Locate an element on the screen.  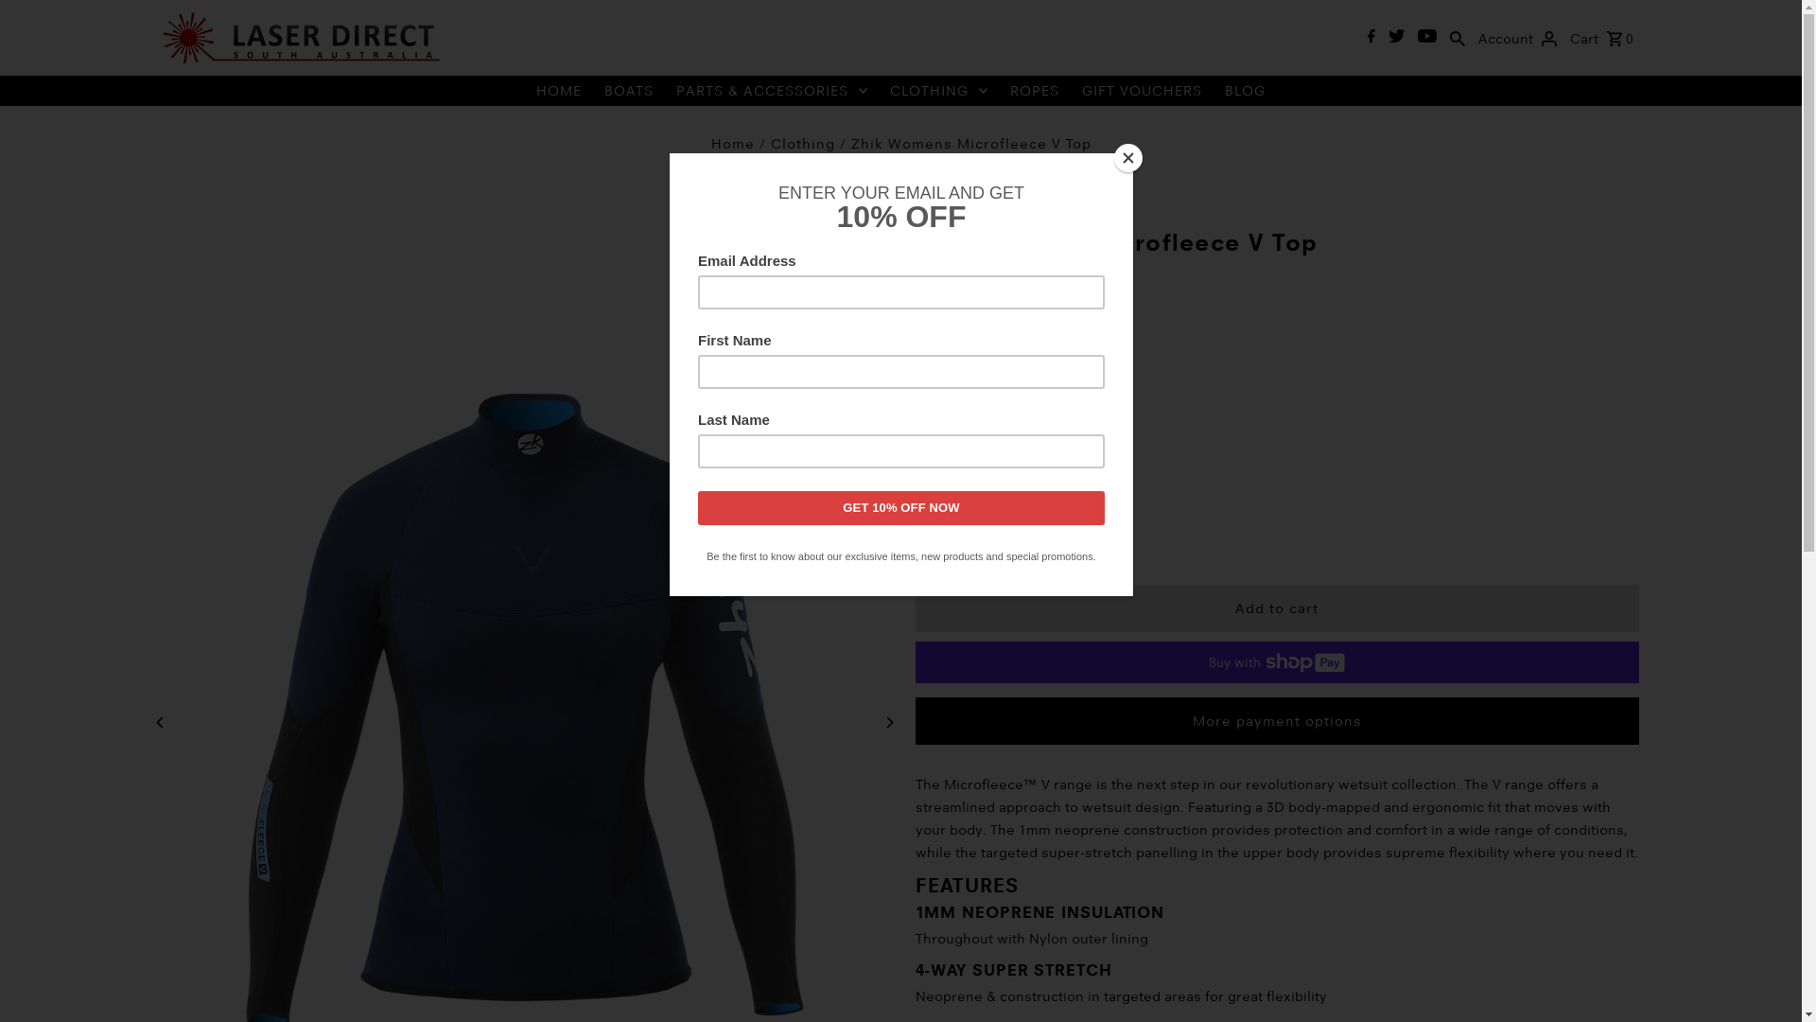
View size chart is located at coordinates (966, 478).